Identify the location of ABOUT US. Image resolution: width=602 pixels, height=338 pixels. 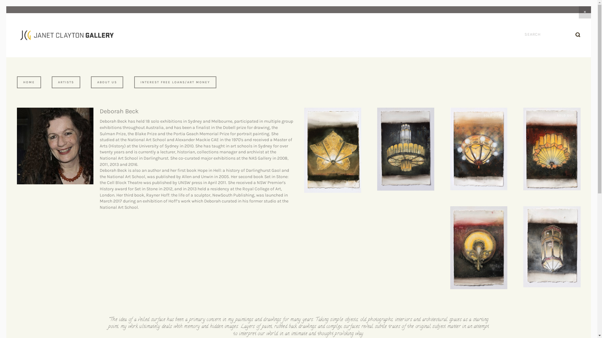
(107, 82).